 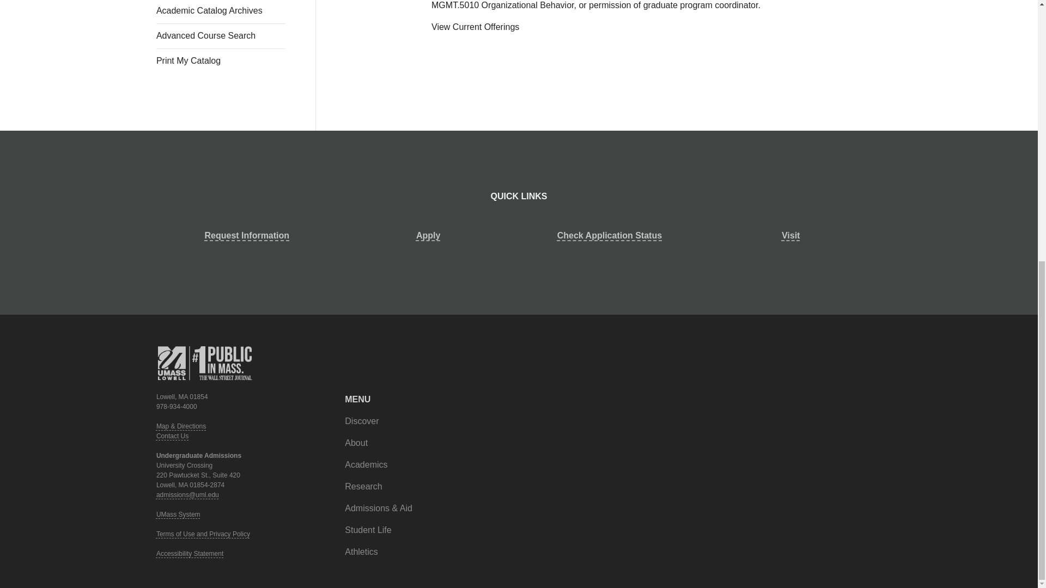 What do you see at coordinates (790, 235) in the screenshot?
I see `Visit` at bounding box center [790, 235].